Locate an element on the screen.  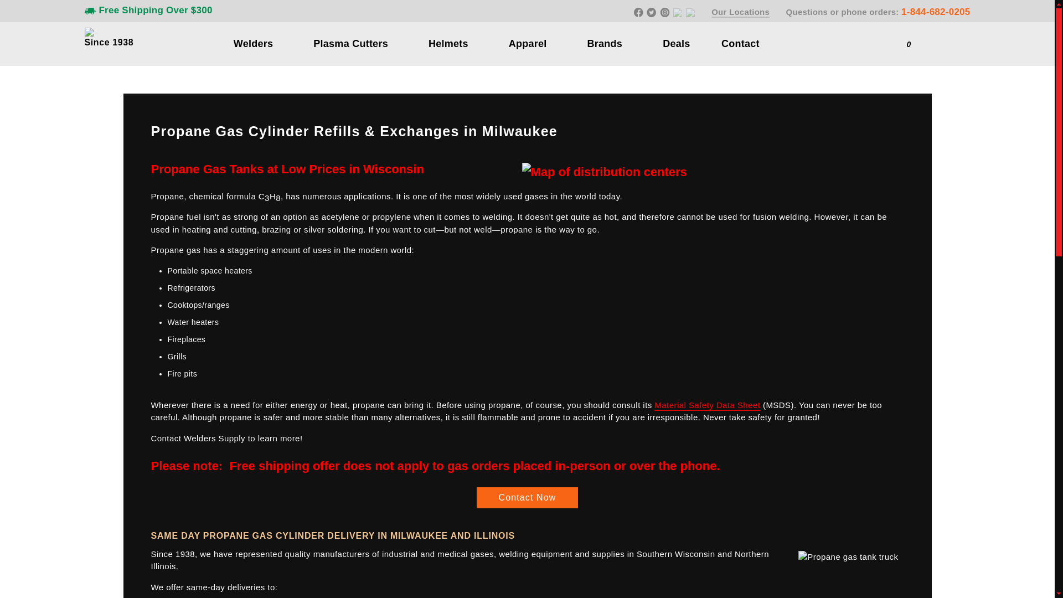
Our Locations is located at coordinates (740, 12).